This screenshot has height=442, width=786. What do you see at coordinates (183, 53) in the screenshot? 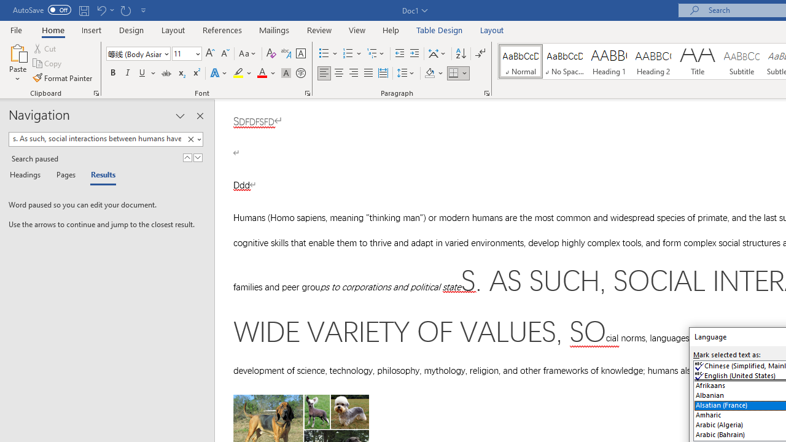
I see `Font Size` at bounding box center [183, 53].